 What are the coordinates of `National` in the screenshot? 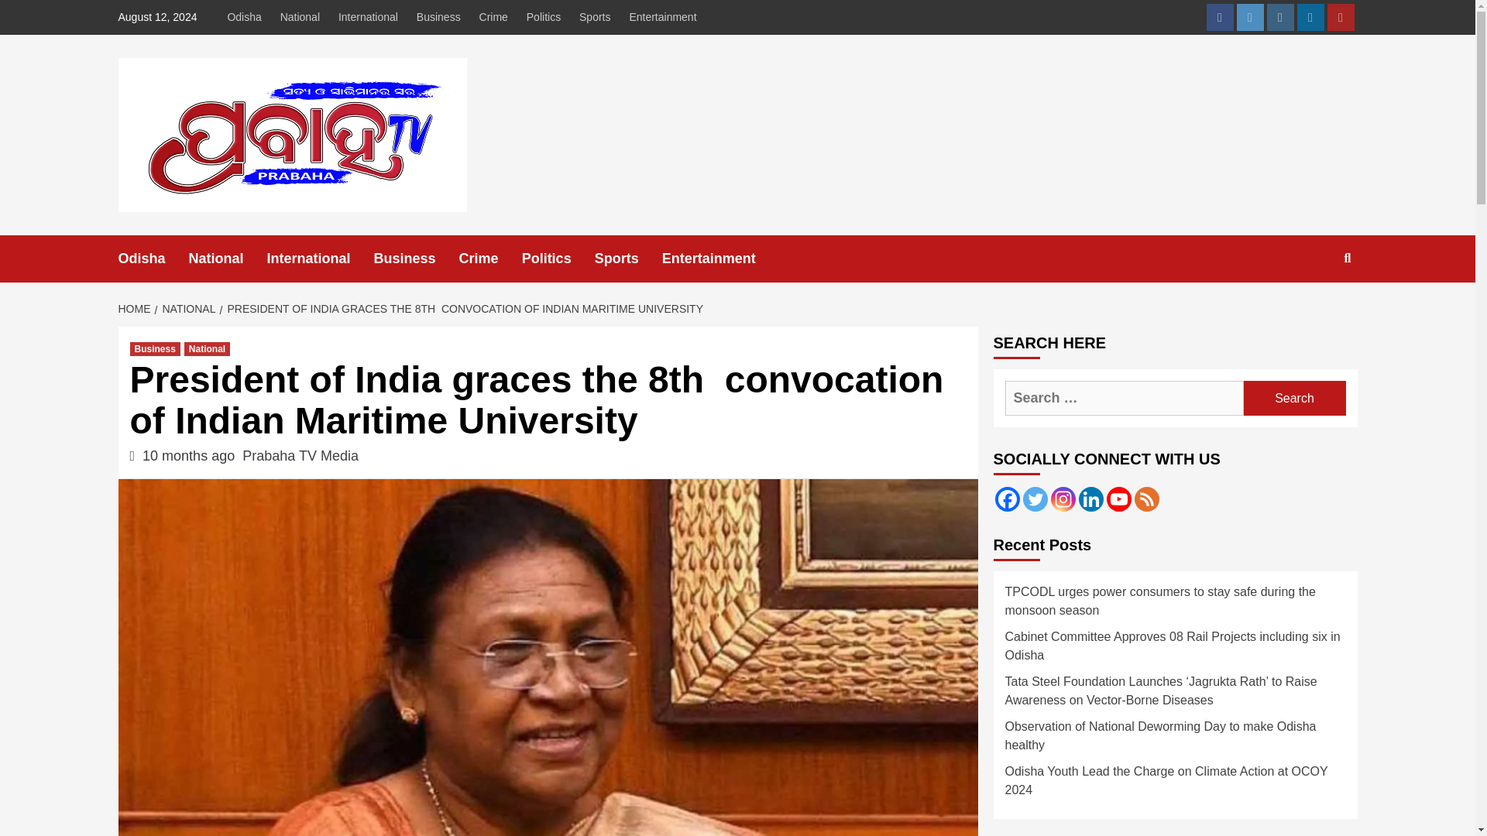 It's located at (228, 259).